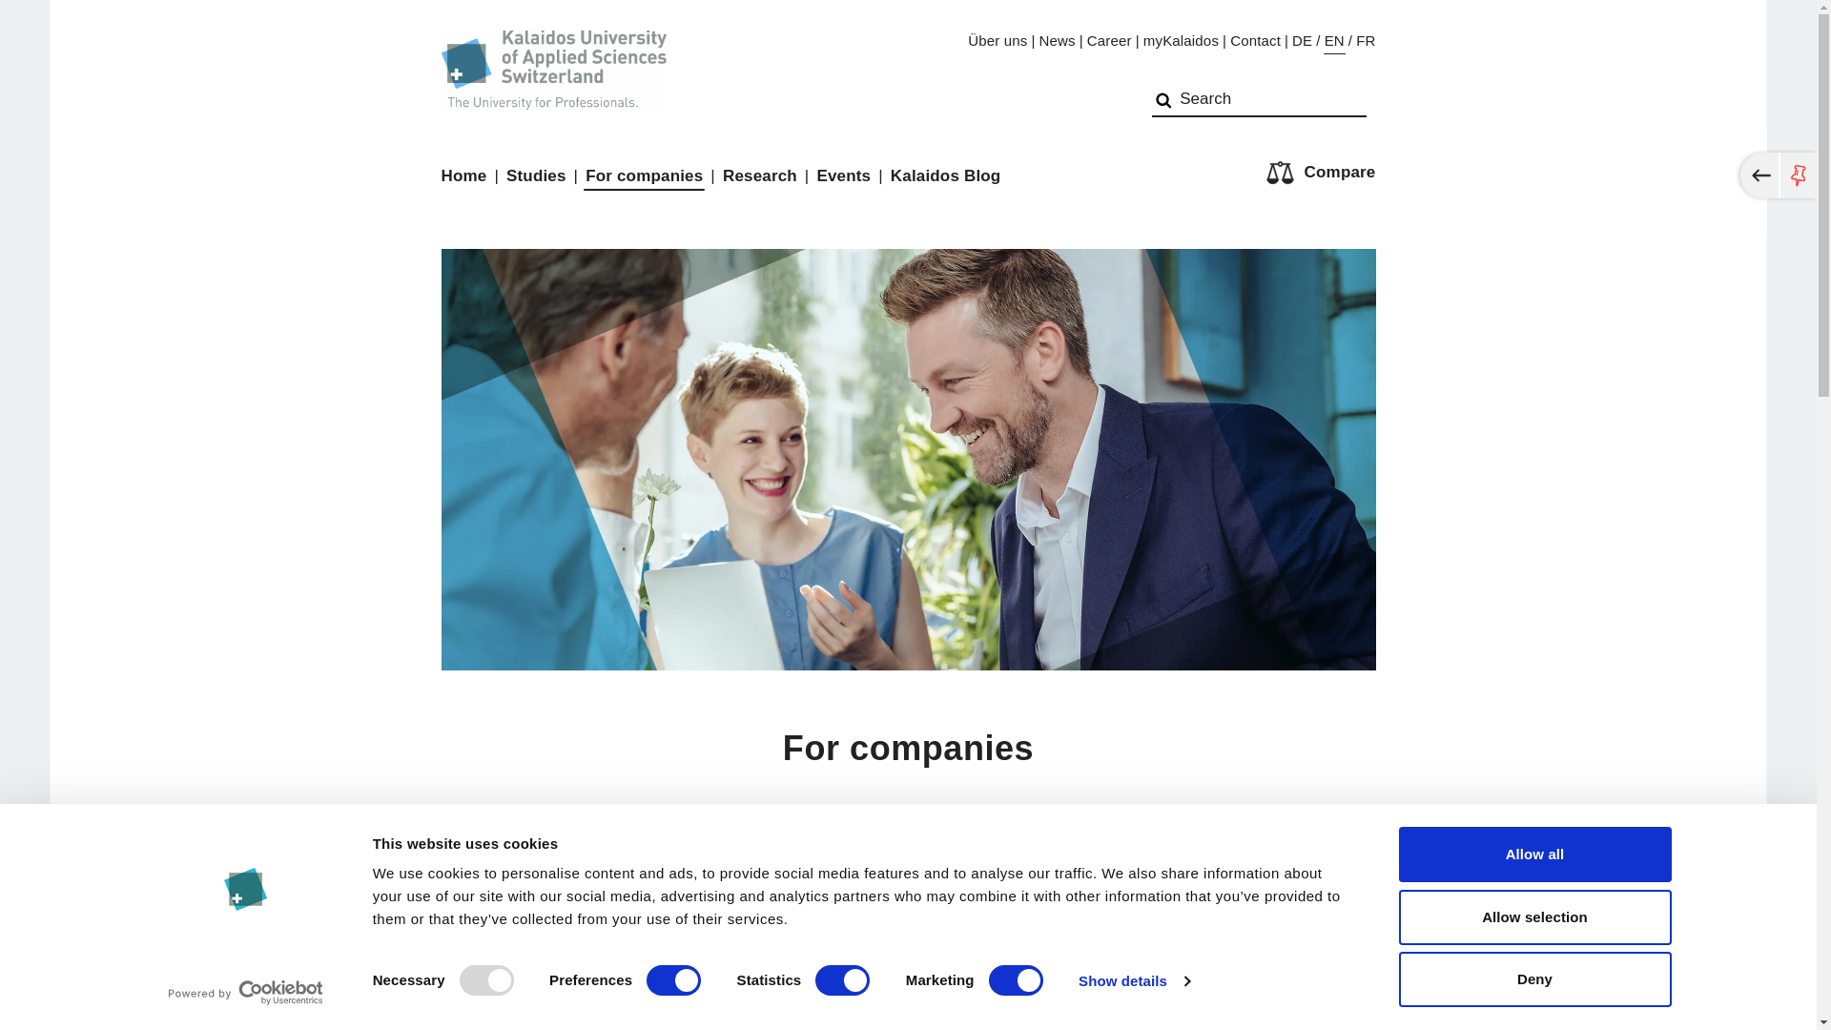 Image resolution: width=1831 pixels, height=1030 pixels. What do you see at coordinates (1533, 917) in the screenshot?
I see `Allow selection` at bounding box center [1533, 917].